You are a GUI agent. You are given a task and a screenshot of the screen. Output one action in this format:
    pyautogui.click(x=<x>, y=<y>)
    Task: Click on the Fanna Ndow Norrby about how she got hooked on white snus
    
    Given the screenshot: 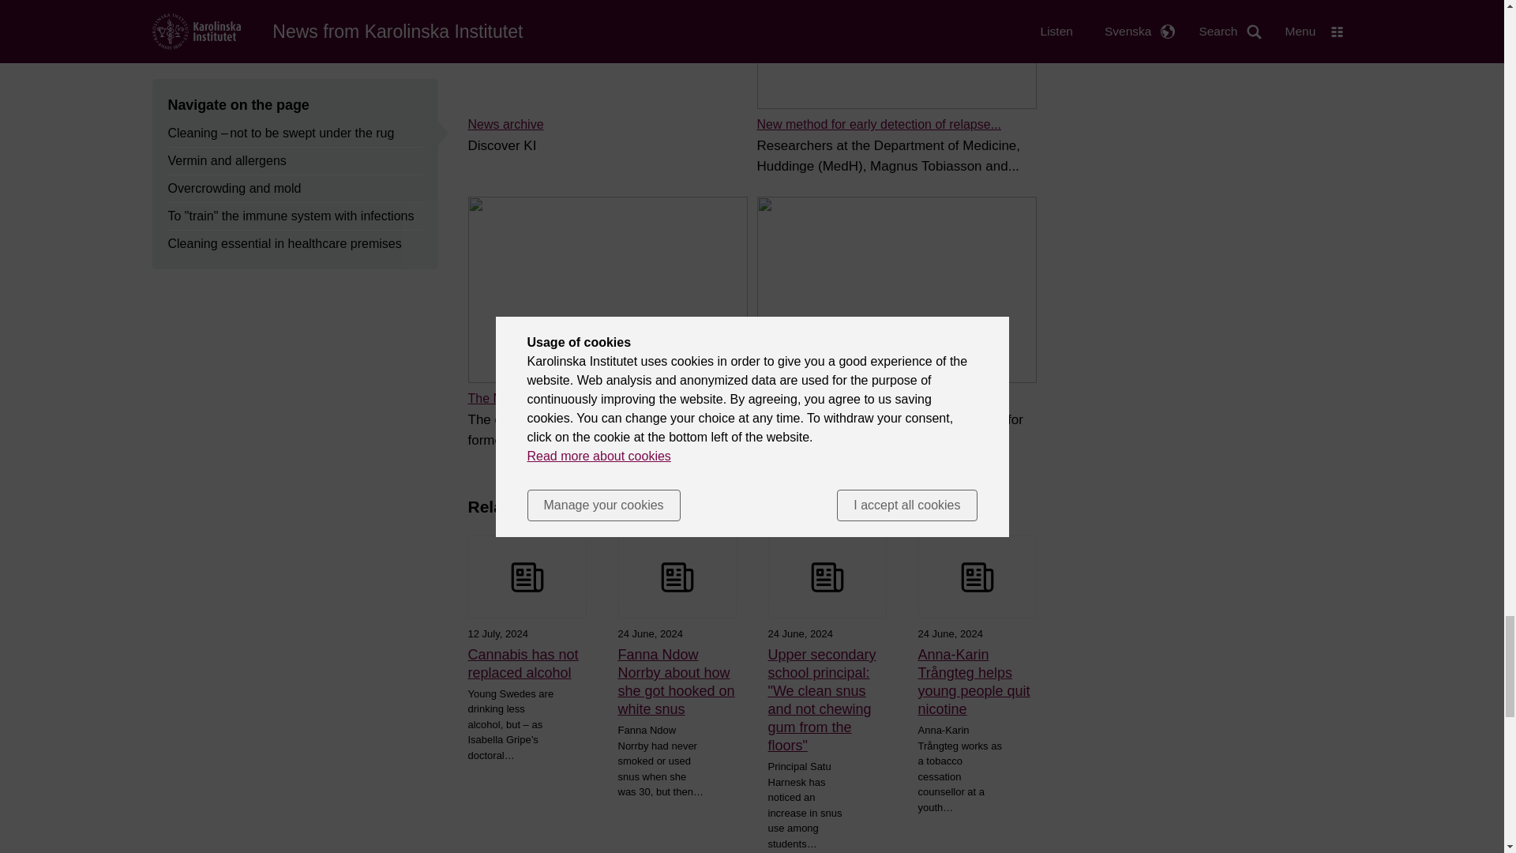 What is the action you would take?
    pyautogui.click(x=676, y=682)
    